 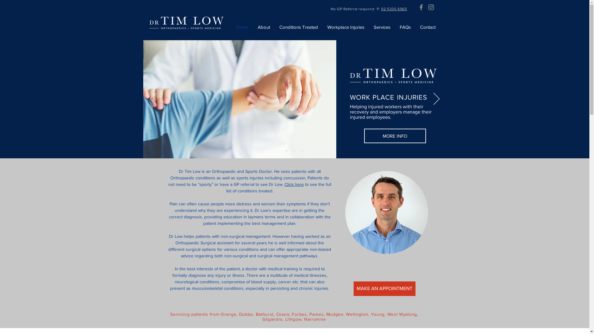 What do you see at coordinates (384, 289) in the screenshot?
I see `MAKE AN APPOINTMENT` at bounding box center [384, 289].